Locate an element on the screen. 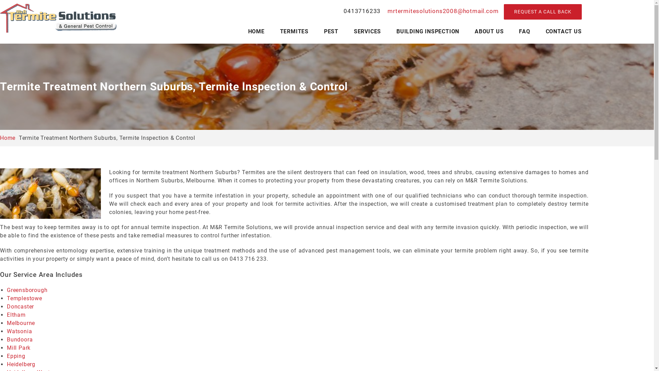 The height and width of the screenshot is (371, 659). REQUEST A CALL BACK is located at coordinates (543, 12).